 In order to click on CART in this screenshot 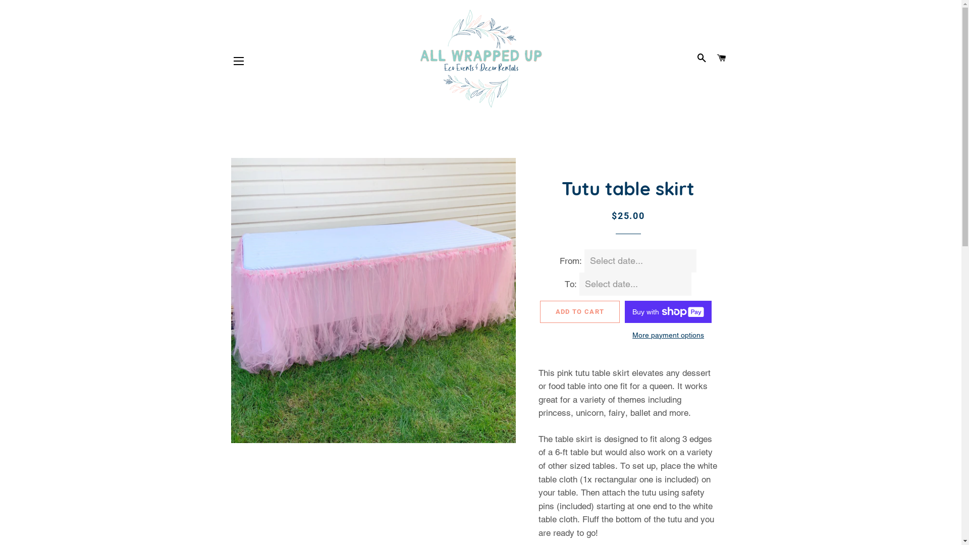, I will do `click(722, 59)`.